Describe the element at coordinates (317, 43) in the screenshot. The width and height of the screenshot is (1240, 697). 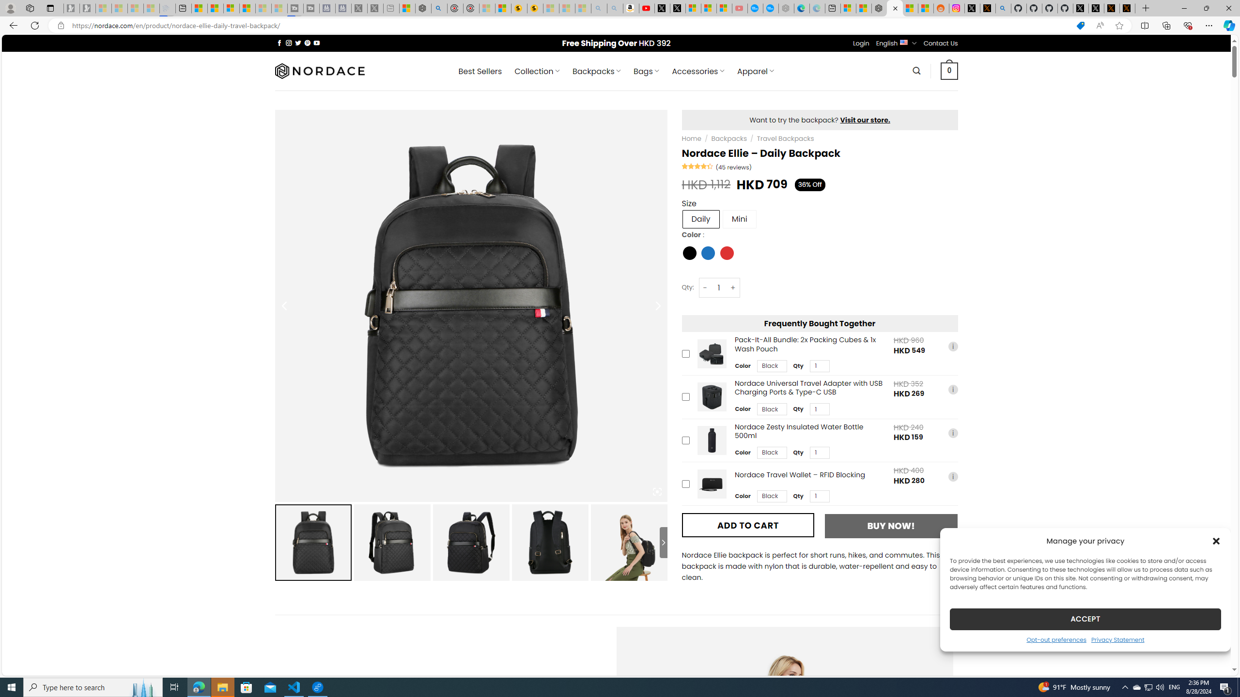
I see `Follow on YouTube` at that location.